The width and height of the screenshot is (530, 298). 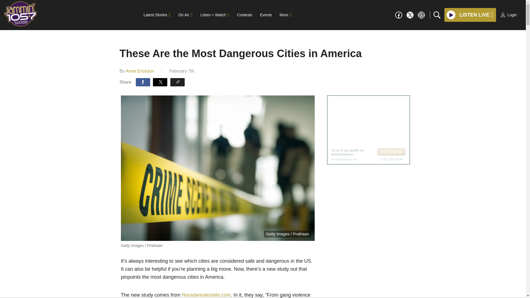 What do you see at coordinates (285, 15) in the screenshot?
I see `More` at bounding box center [285, 15].